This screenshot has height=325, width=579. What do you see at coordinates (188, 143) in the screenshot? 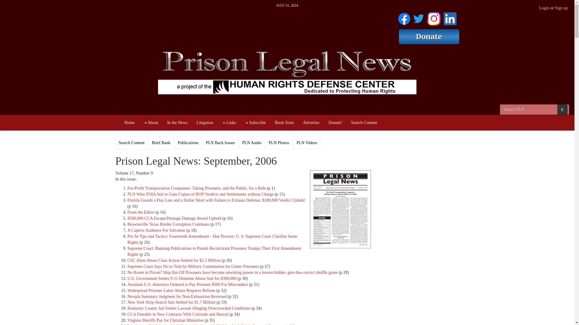
I see `Publications` at bounding box center [188, 143].